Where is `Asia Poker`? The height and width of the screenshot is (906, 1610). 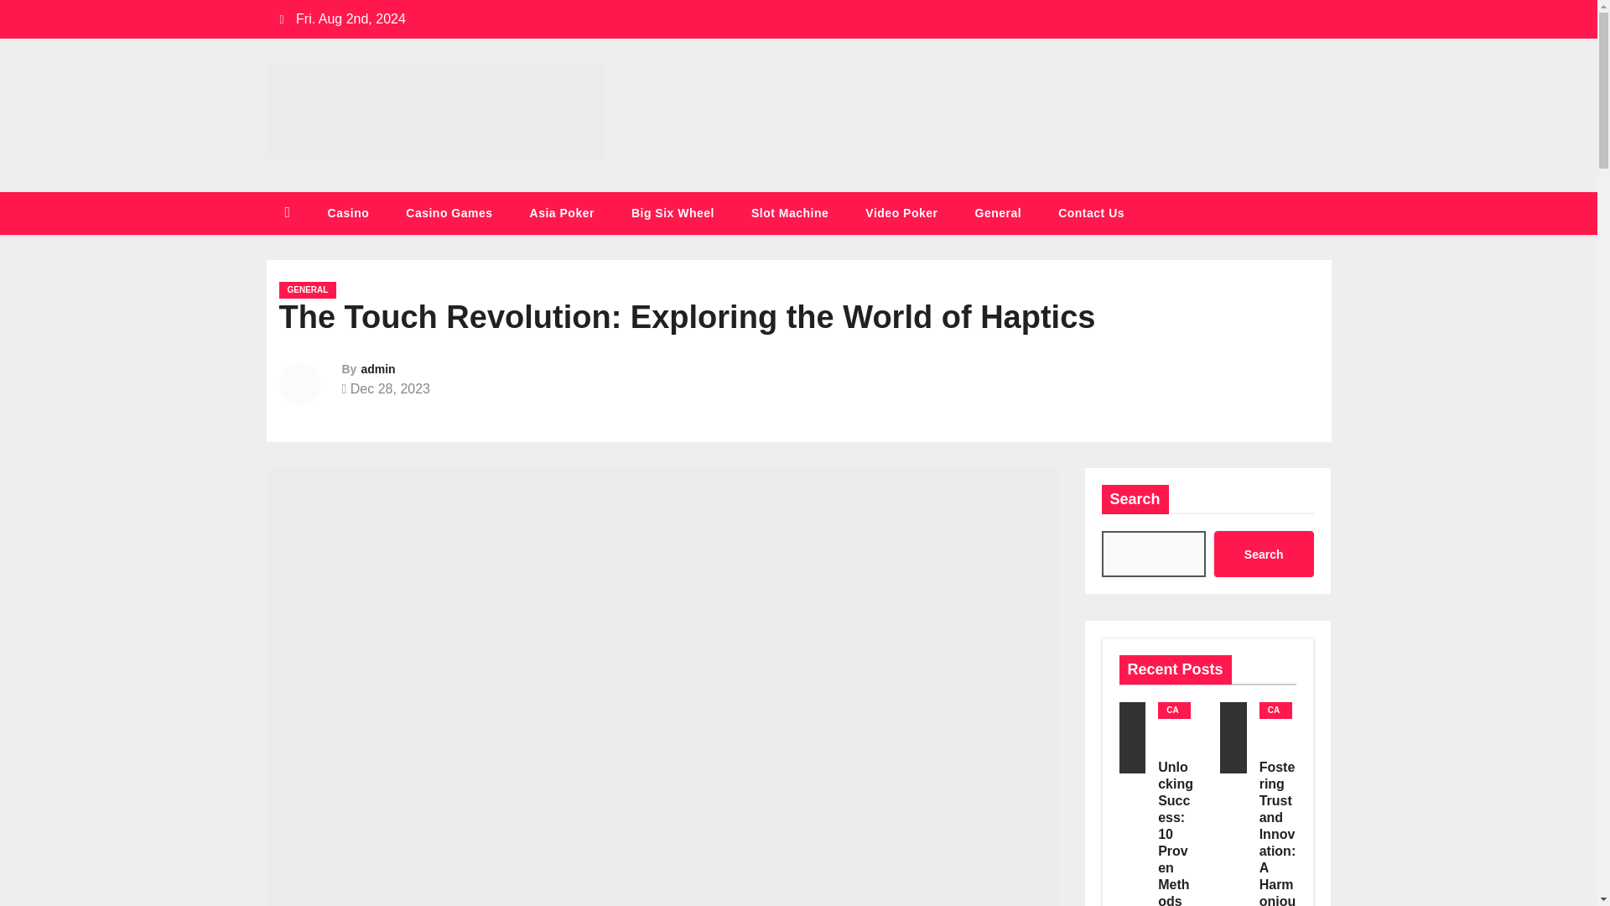
Asia Poker is located at coordinates (562, 213).